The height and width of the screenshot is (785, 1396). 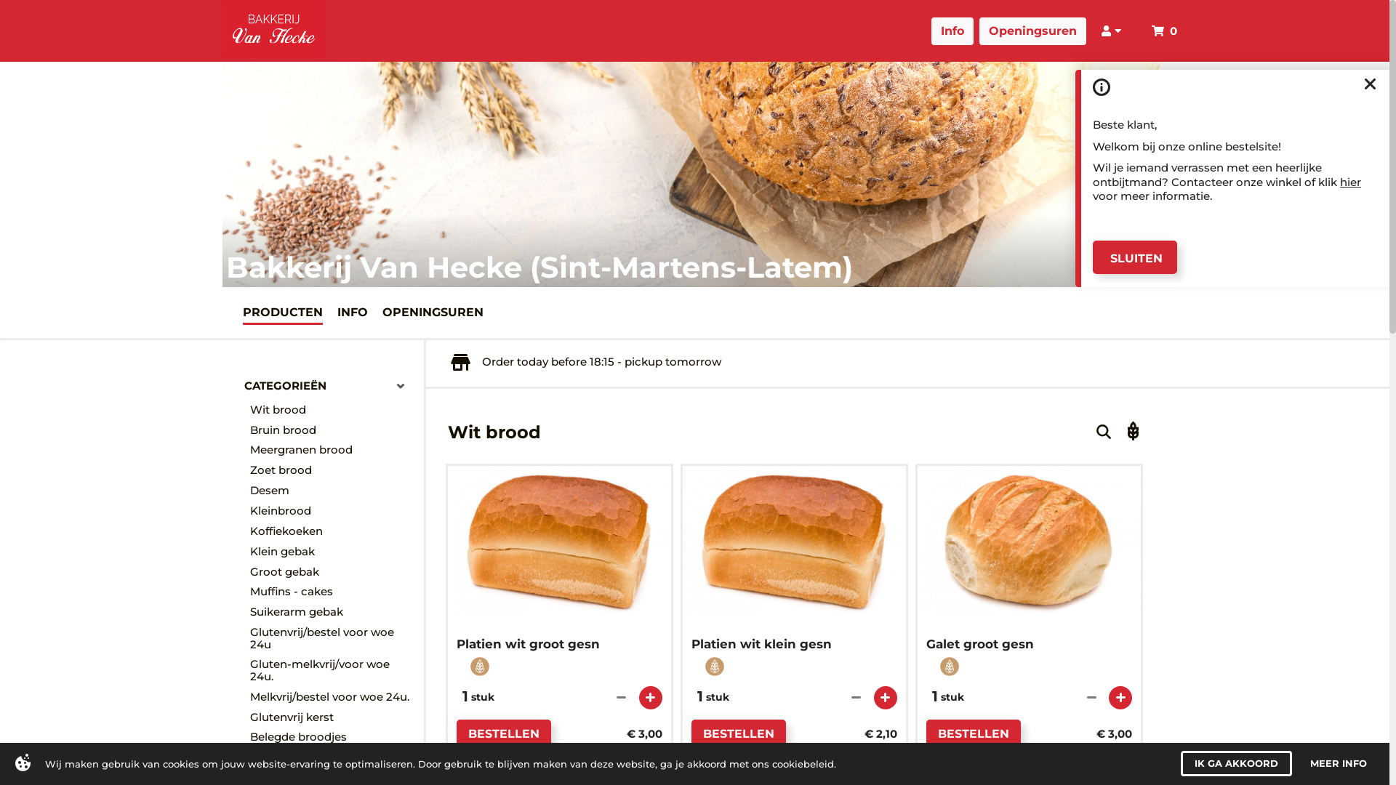 What do you see at coordinates (333, 592) in the screenshot?
I see `Muffins - cakes` at bounding box center [333, 592].